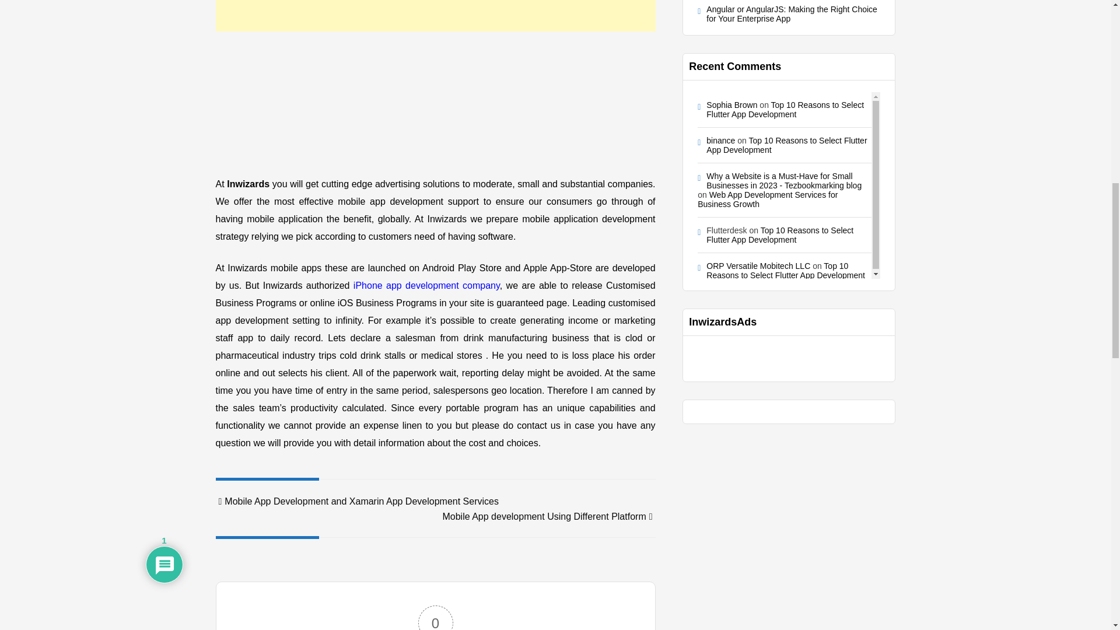 The width and height of the screenshot is (1120, 630). Describe the element at coordinates (548, 516) in the screenshot. I see `Mobile App development Using Different Platform` at that location.